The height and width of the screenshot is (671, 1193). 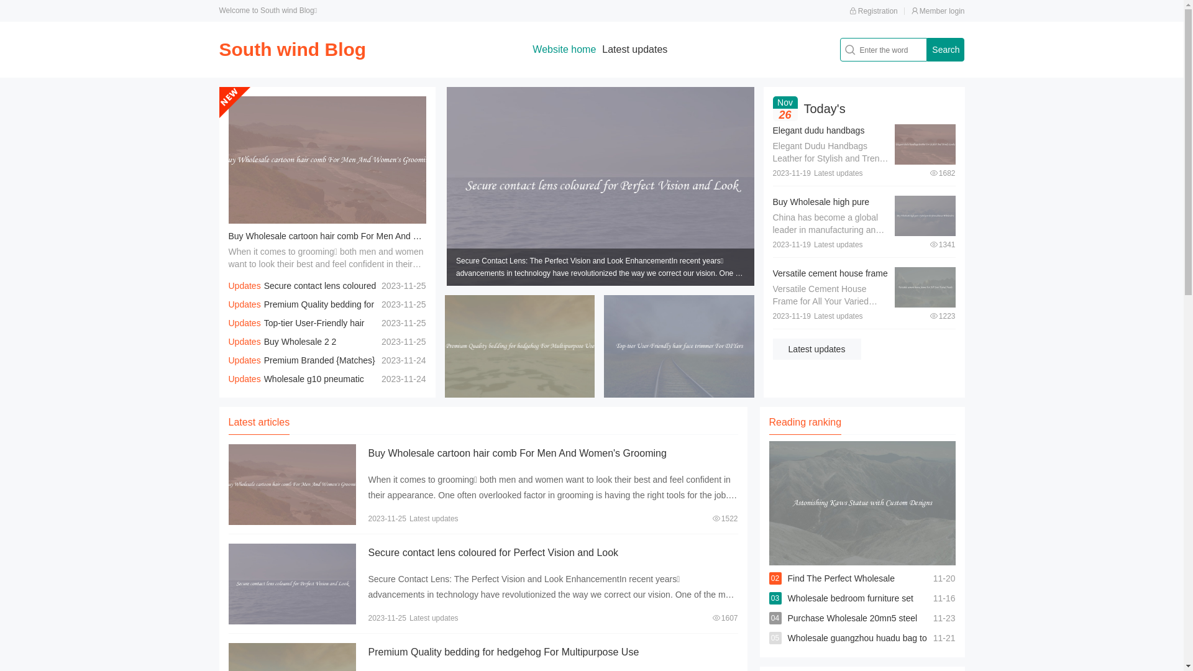 I want to click on Wholesale guangzhou huadu bag to Ship Goods with Confidence, so click(x=857, y=648).